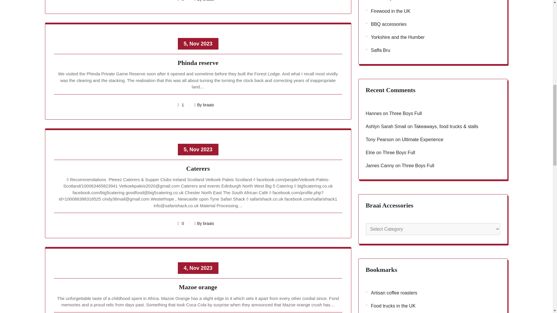 This screenshot has width=557, height=313. I want to click on Caterers, so click(198, 170).